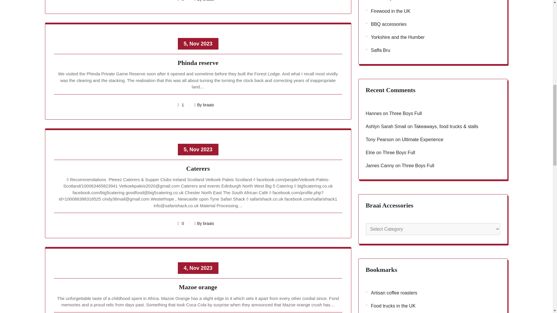 This screenshot has width=557, height=313. I want to click on Caterers, so click(198, 170).